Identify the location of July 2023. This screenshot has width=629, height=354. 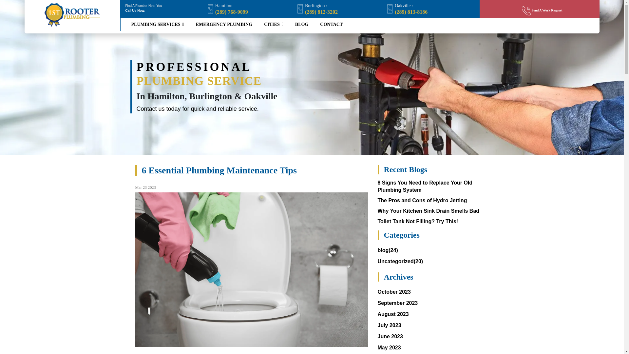
(389, 325).